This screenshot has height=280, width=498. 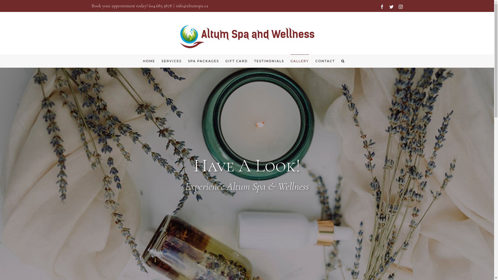 I want to click on HOME, so click(x=149, y=61).